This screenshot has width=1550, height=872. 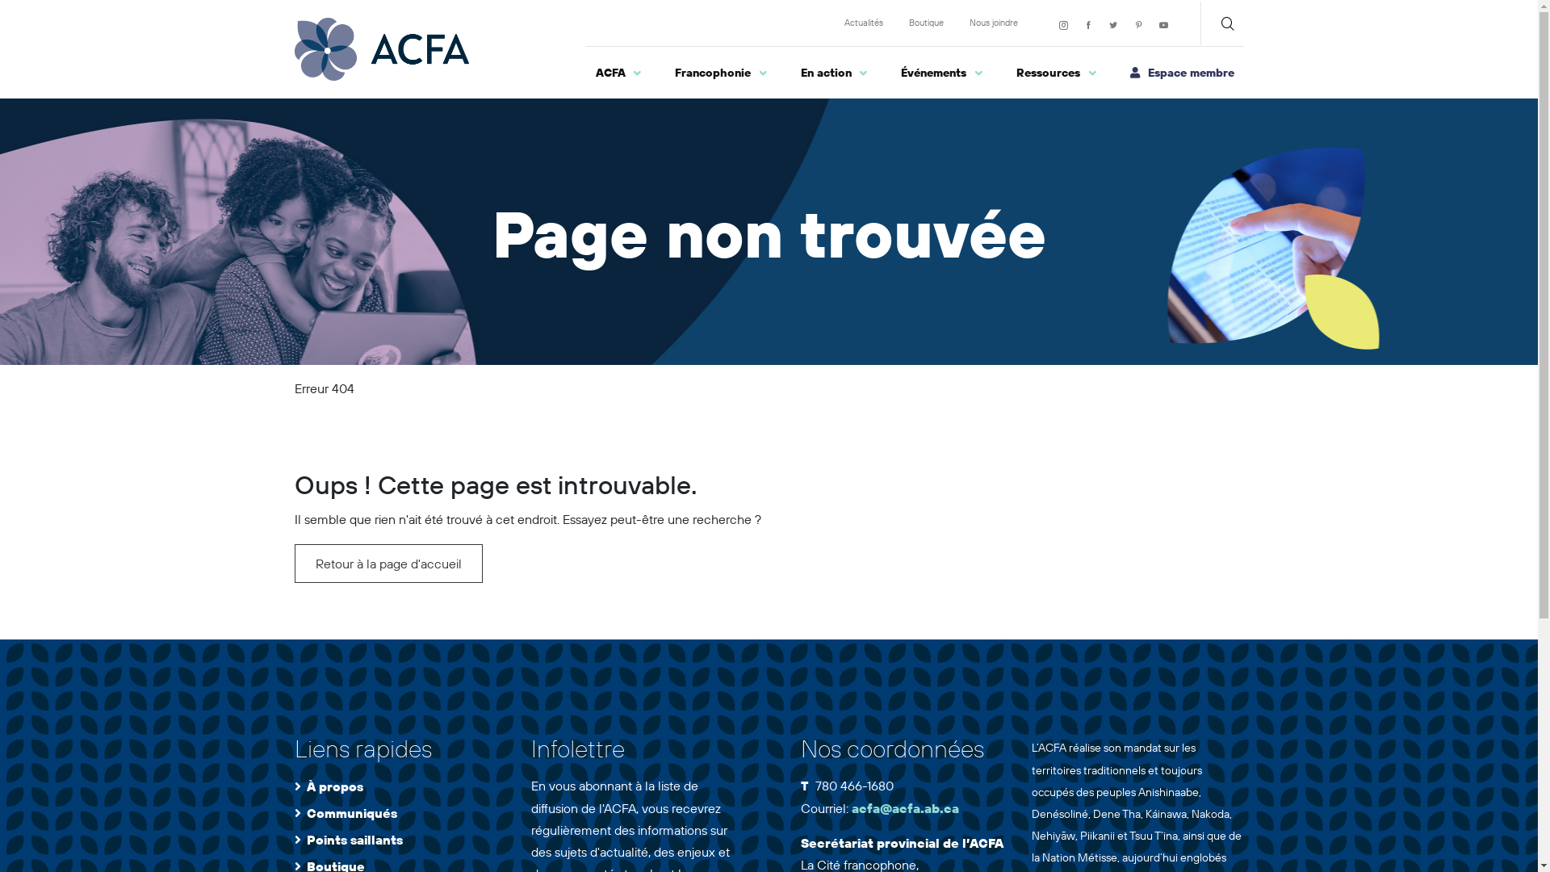 I want to click on Francophonie, so click(x=722, y=73).